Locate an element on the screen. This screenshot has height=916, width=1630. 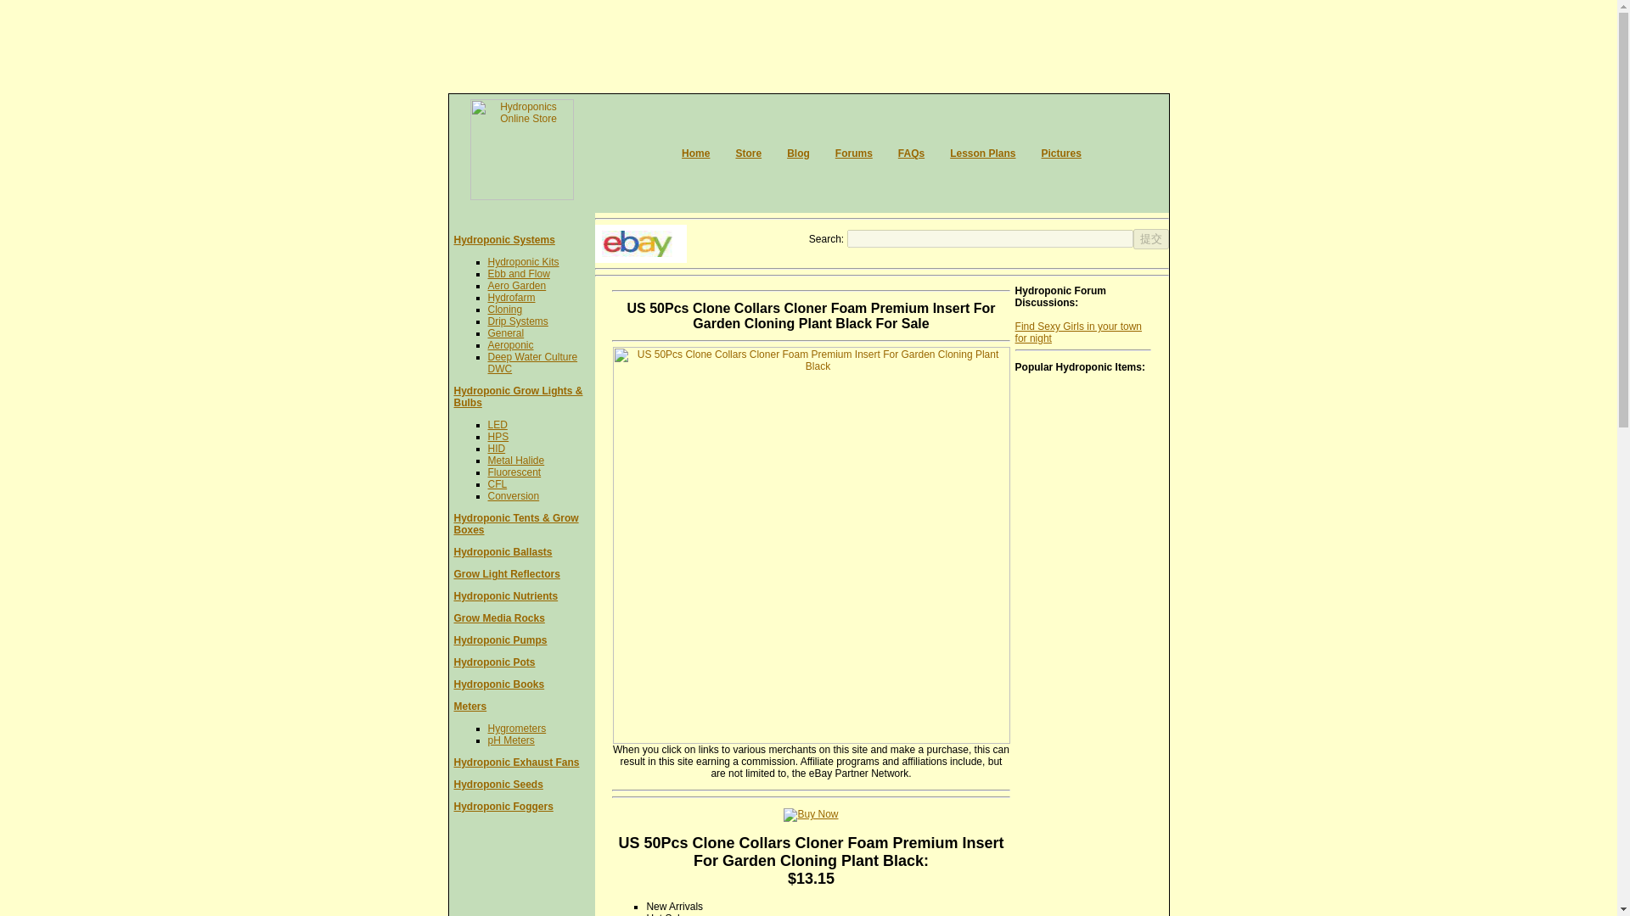
Deep Water Culture DWC is located at coordinates (531, 362).